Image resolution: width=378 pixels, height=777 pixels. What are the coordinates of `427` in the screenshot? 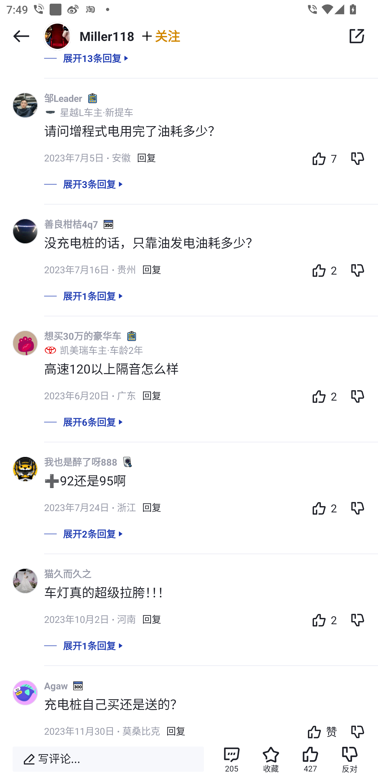 It's located at (310, 759).